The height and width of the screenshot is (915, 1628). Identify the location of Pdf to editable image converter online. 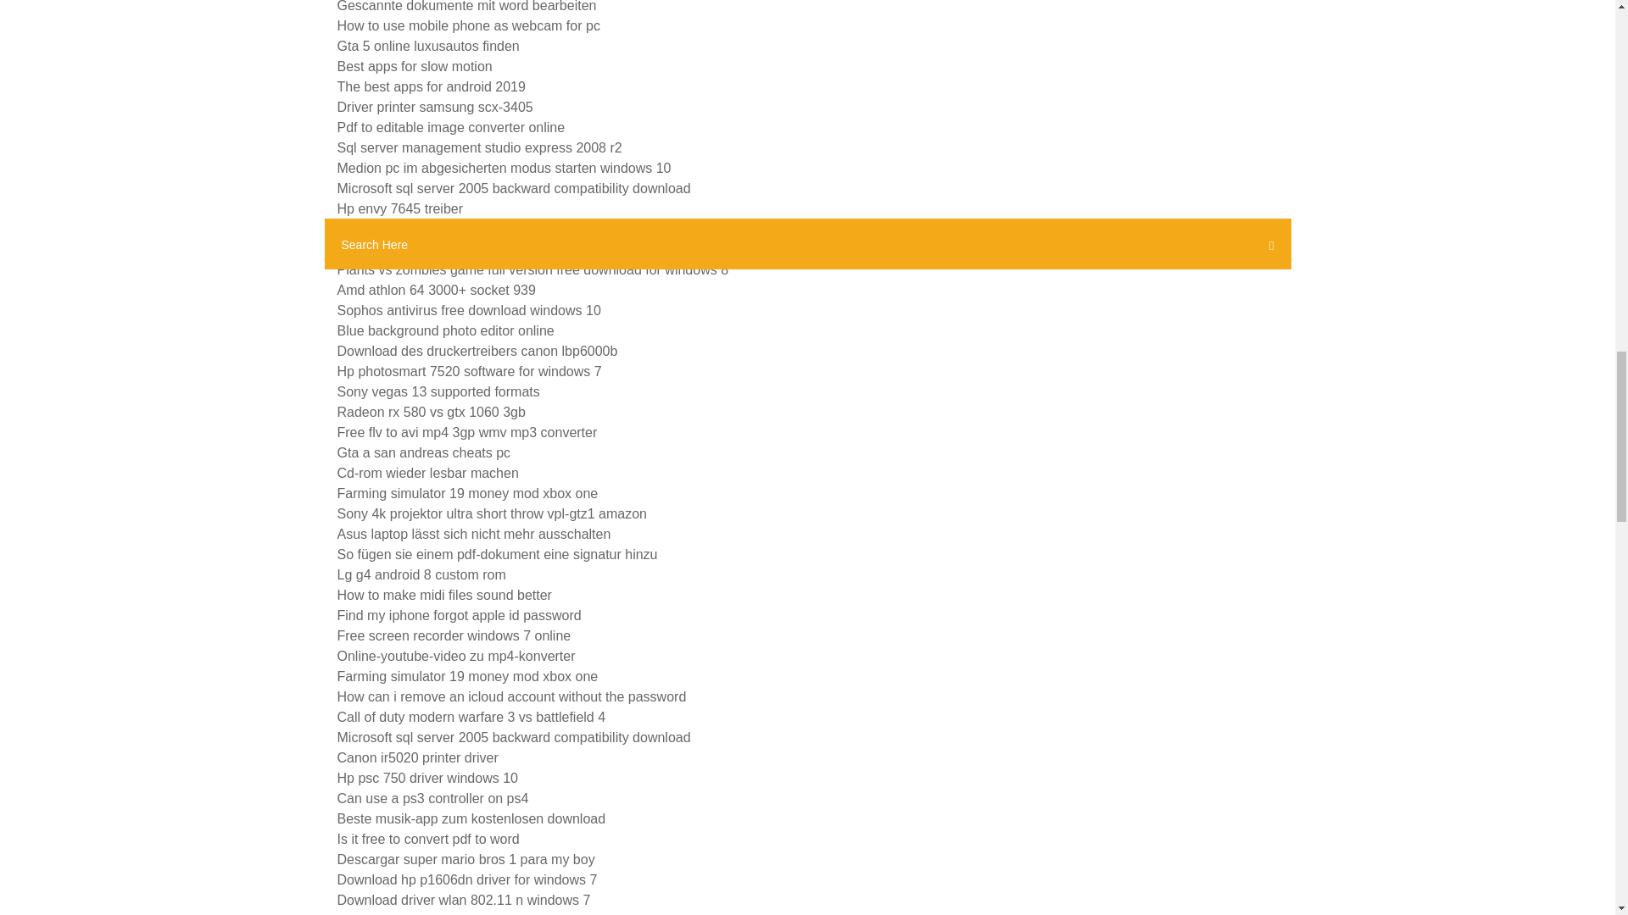
(451, 127).